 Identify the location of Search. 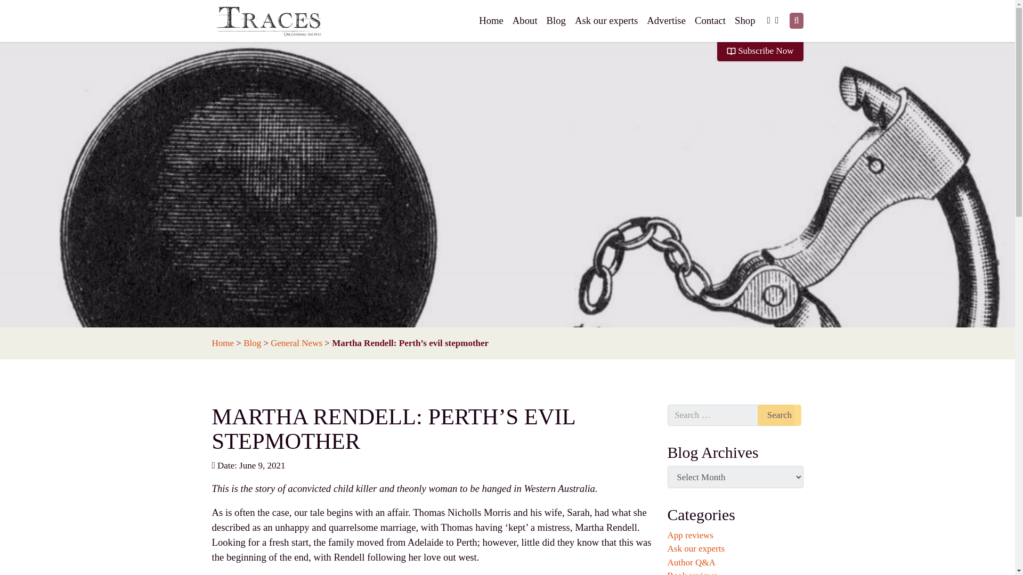
(779, 415).